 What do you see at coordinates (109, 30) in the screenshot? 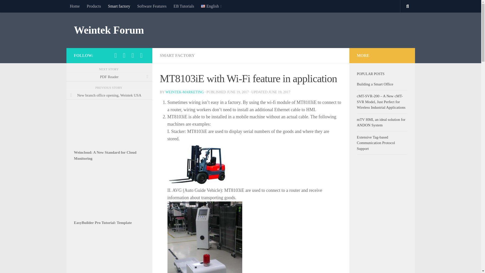
I see `Weintek Forum` at bounding box center [109, 30].